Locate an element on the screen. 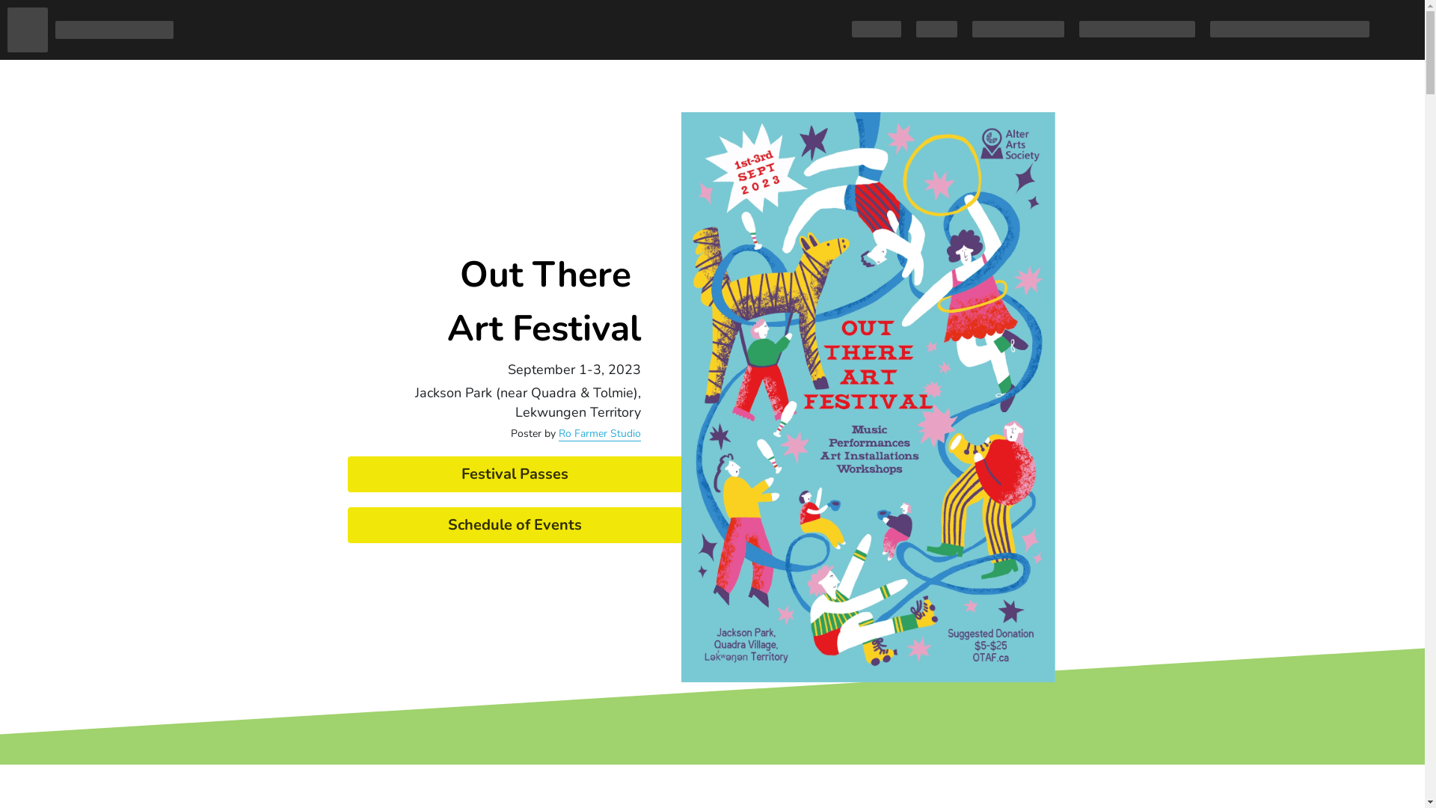 Image resolution: width=1436 pixels, height=808 pixels. Festival Passes is located at coordinates (515, 474).